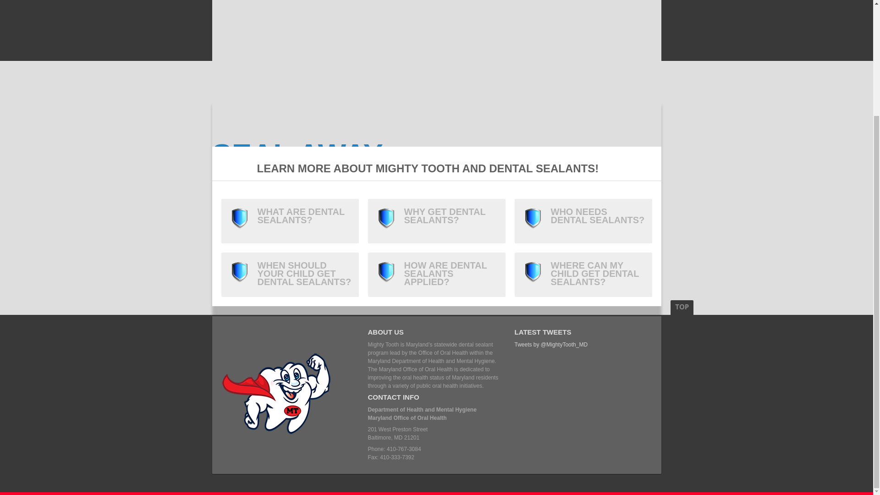 The width and height of the screenshot is (880, 495). What do you see at coordinates (436, 275) in the screenshot?
I see `HOW ARE DENTAL SEALANTS APPLIED?` at bounding box center [436, 275].